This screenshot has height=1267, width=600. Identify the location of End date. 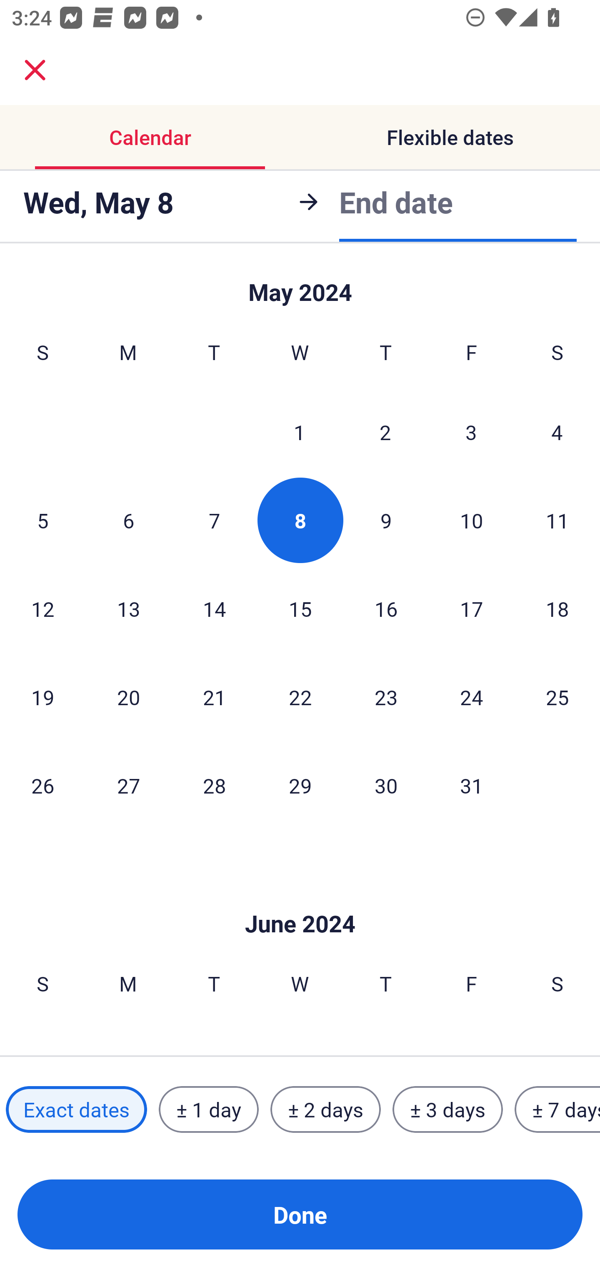
(396, 200).